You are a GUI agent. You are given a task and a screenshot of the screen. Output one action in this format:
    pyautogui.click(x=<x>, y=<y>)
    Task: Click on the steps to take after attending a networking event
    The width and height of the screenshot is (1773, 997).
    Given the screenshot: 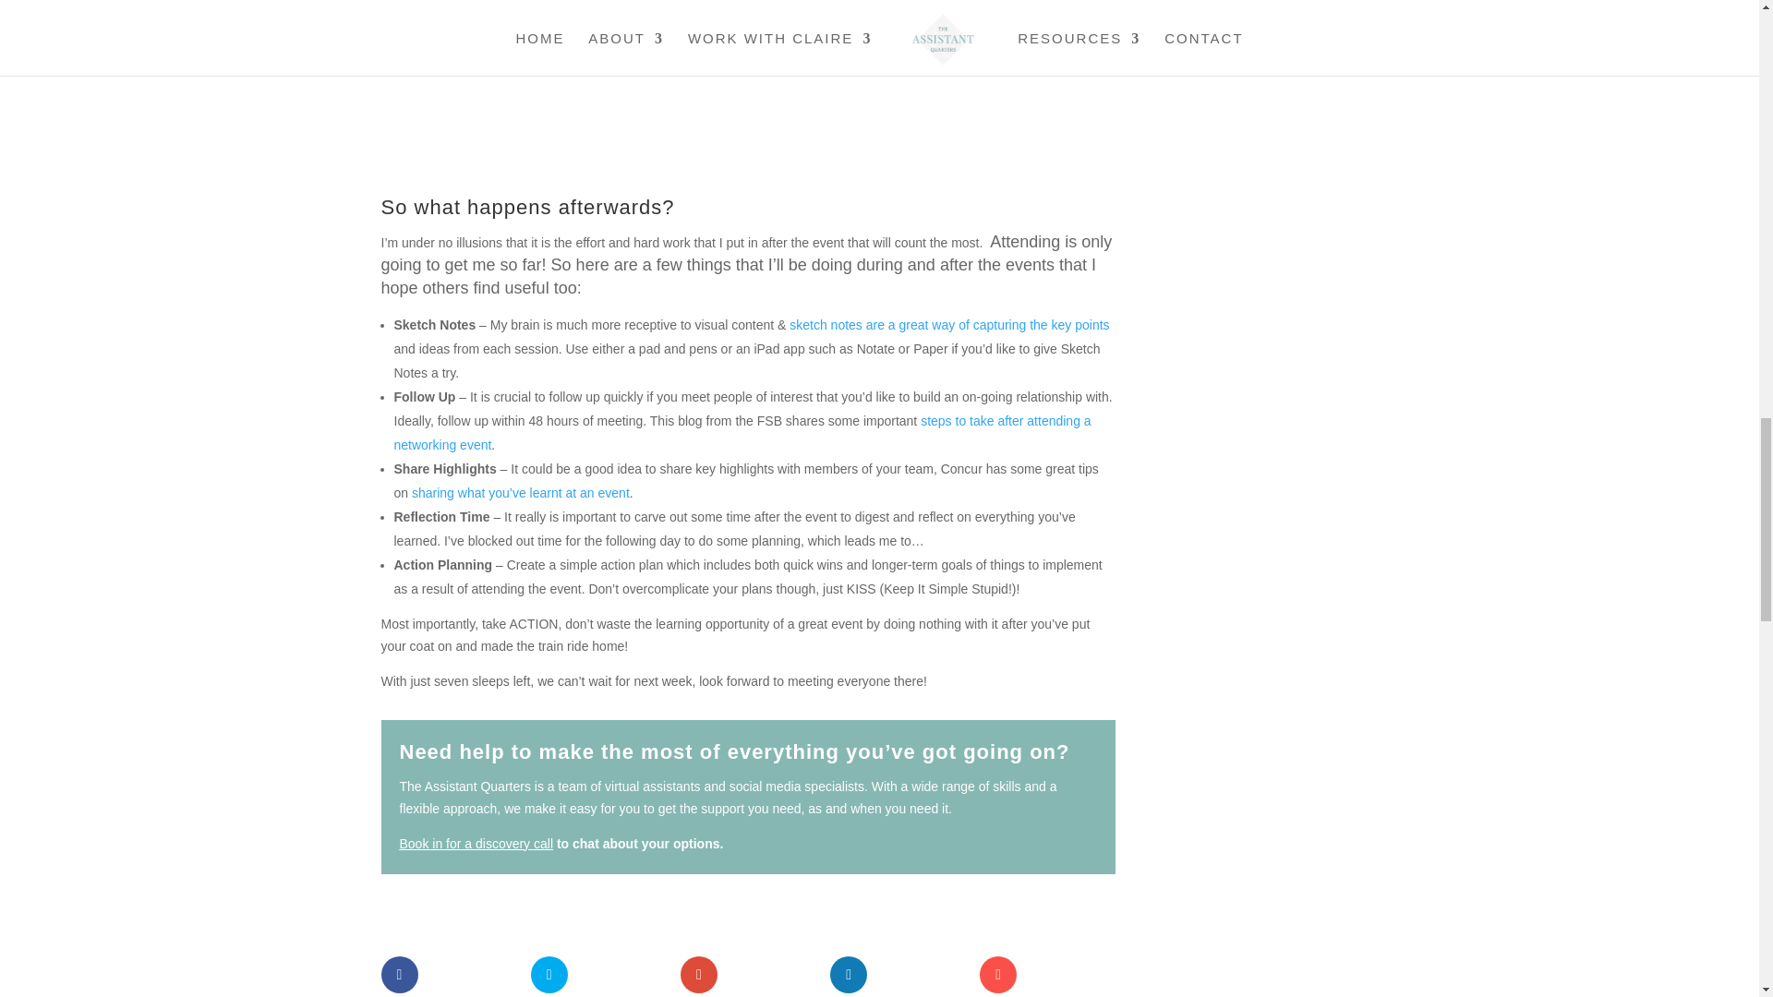 What is the action you would take?
    pyautogui.click(x=742, y=433)
    